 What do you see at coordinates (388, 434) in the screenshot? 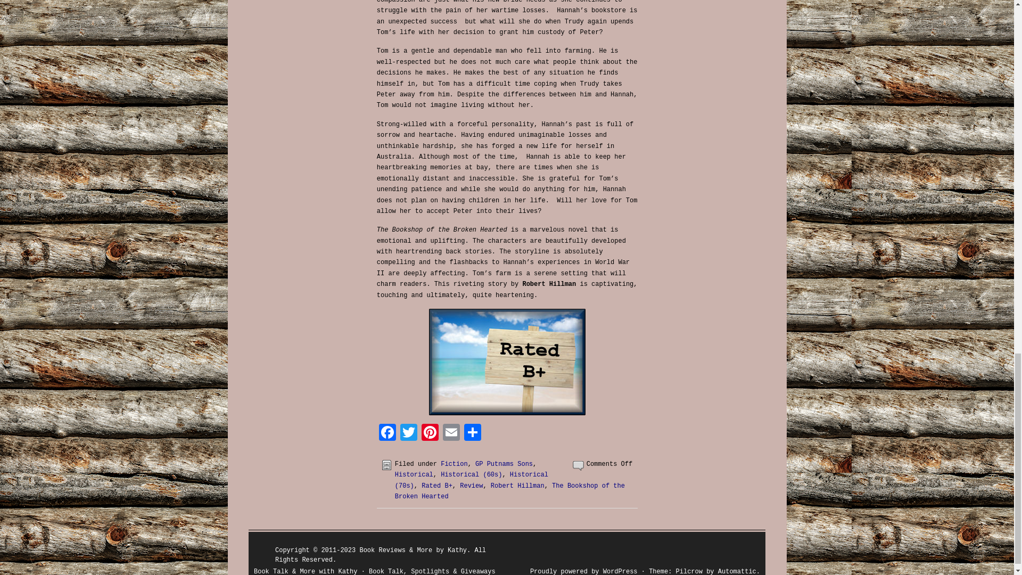
I see `Facebook` at bounding box center [388, 434].